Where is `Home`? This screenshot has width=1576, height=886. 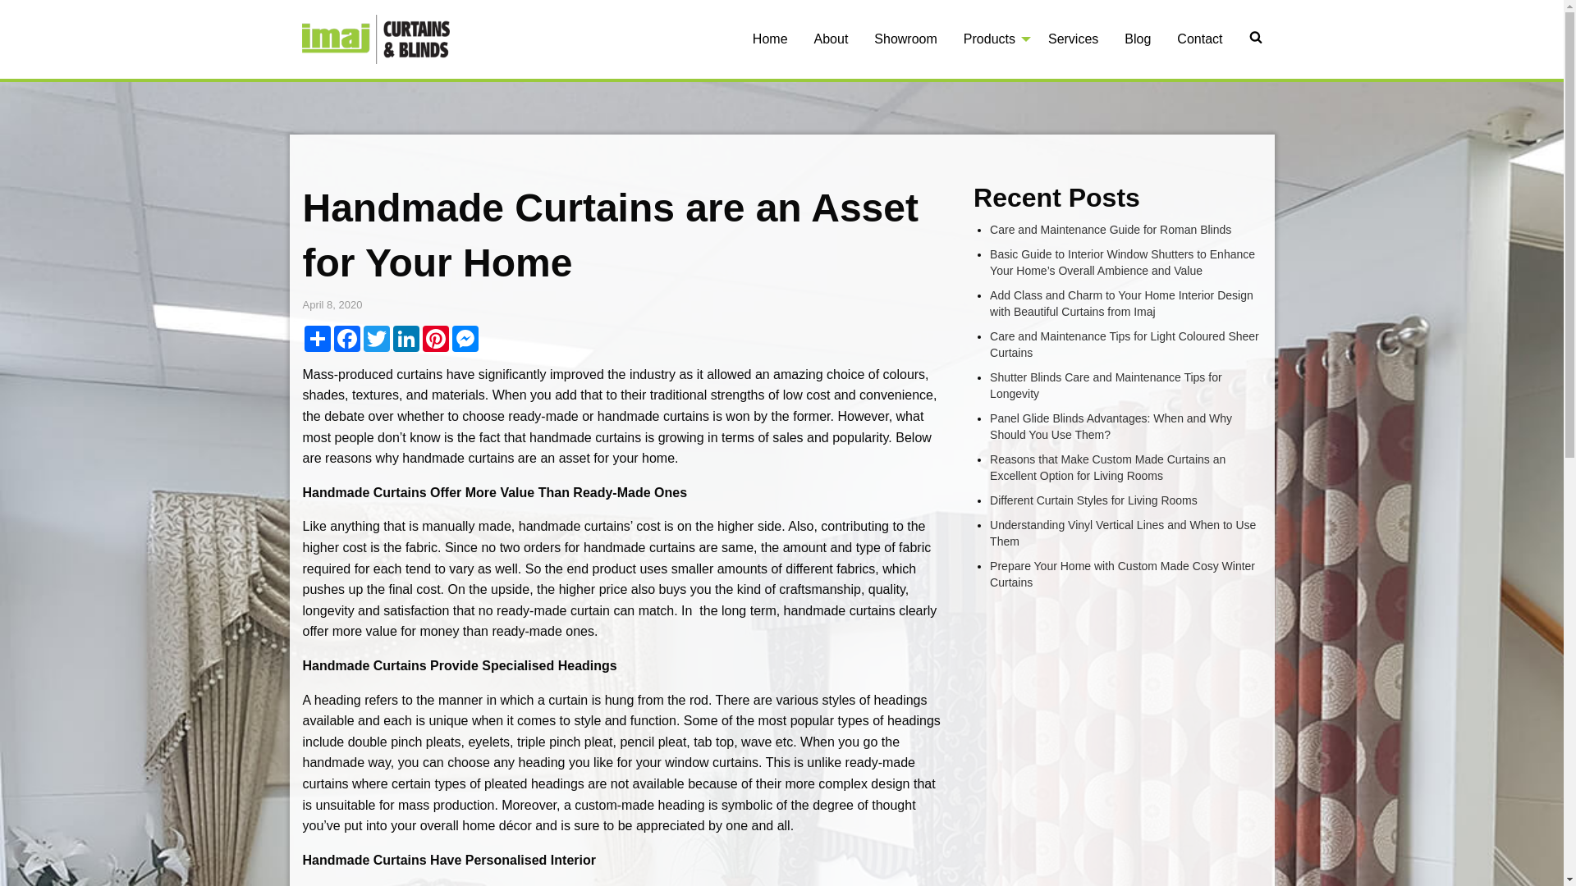 Home is located at coordinates (770, 39).